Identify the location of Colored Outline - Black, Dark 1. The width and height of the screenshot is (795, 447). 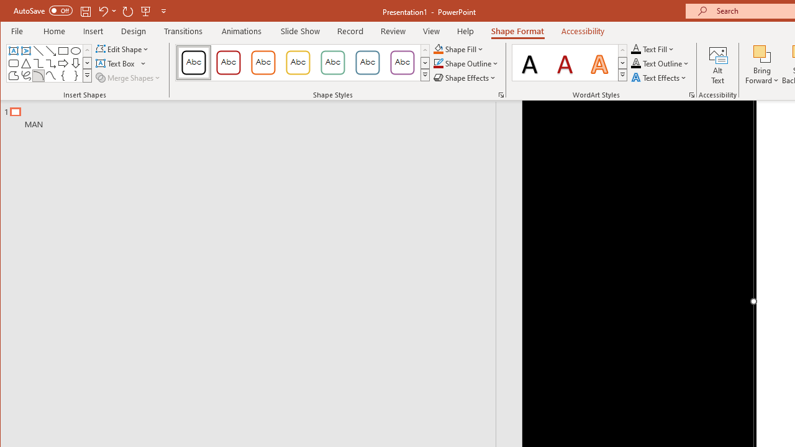
(194, 62).